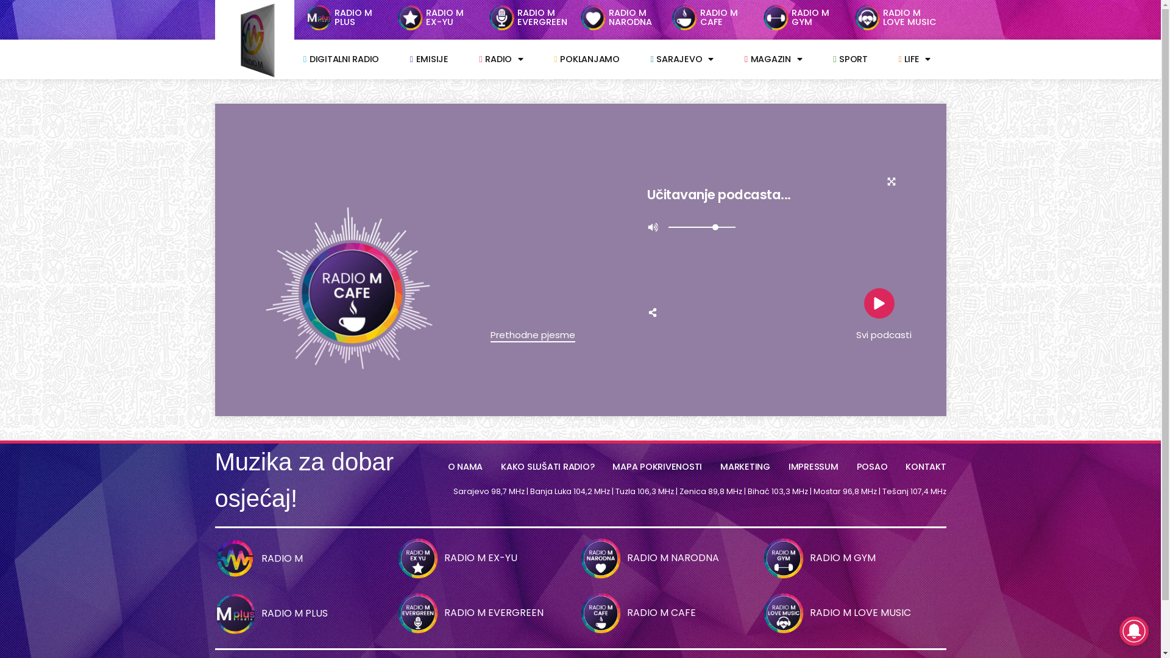  Describe the element at coordinates (662, 613) in the screenshot. I see `RADIO M CAFE` at that location.